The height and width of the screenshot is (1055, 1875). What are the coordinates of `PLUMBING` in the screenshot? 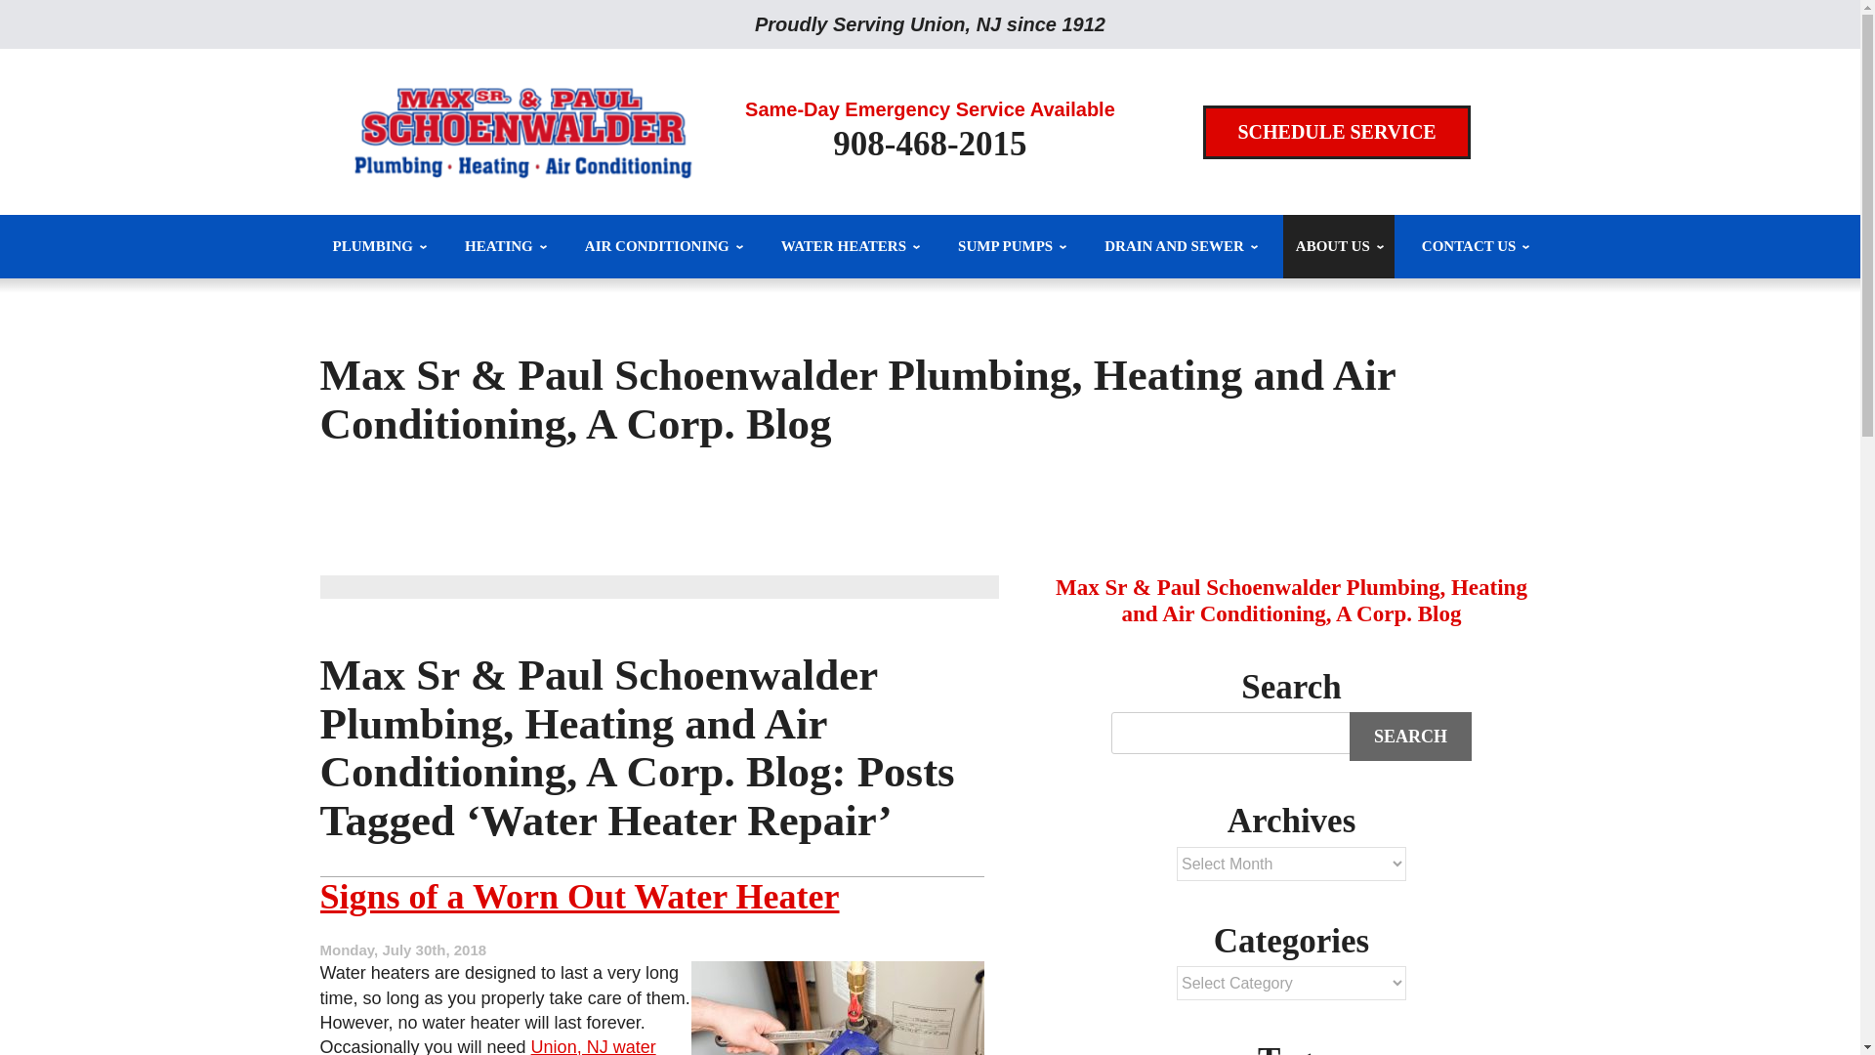 It's located at (379, 246).